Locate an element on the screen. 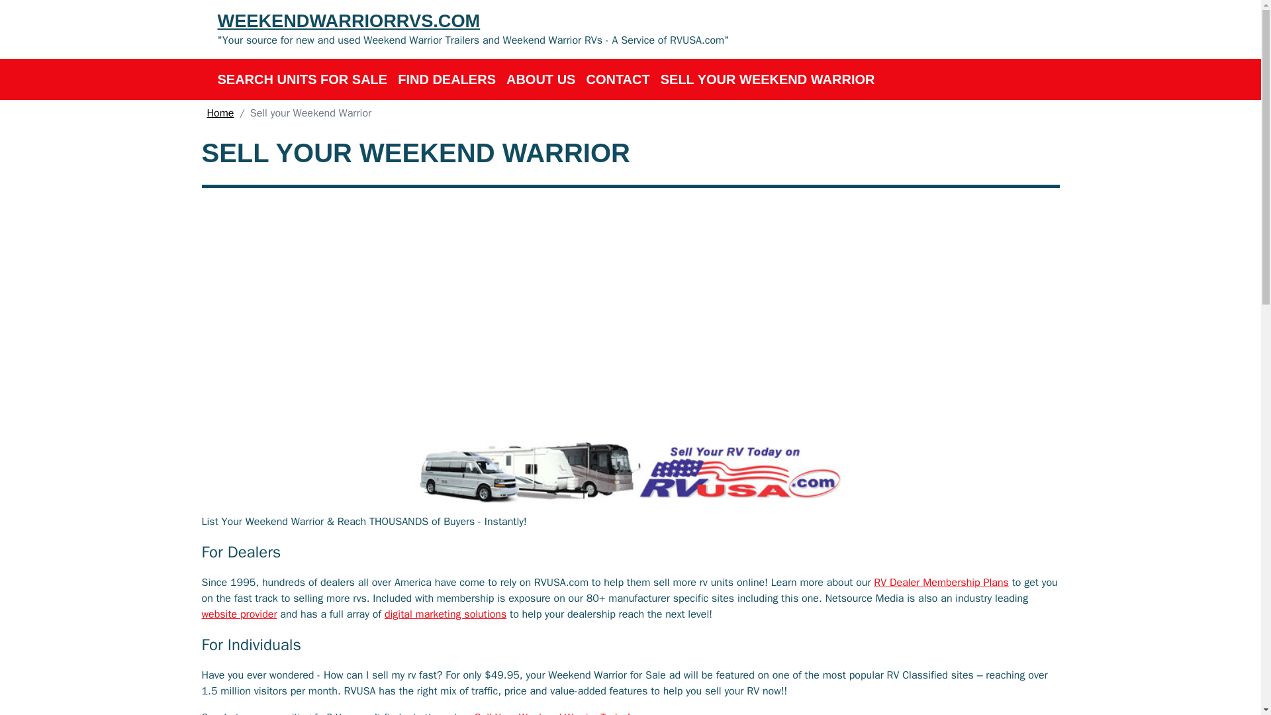 Image resolution: width=1271 pixels, height=715 pixels. FIND DEALERS is located at coordinates (446, 79).